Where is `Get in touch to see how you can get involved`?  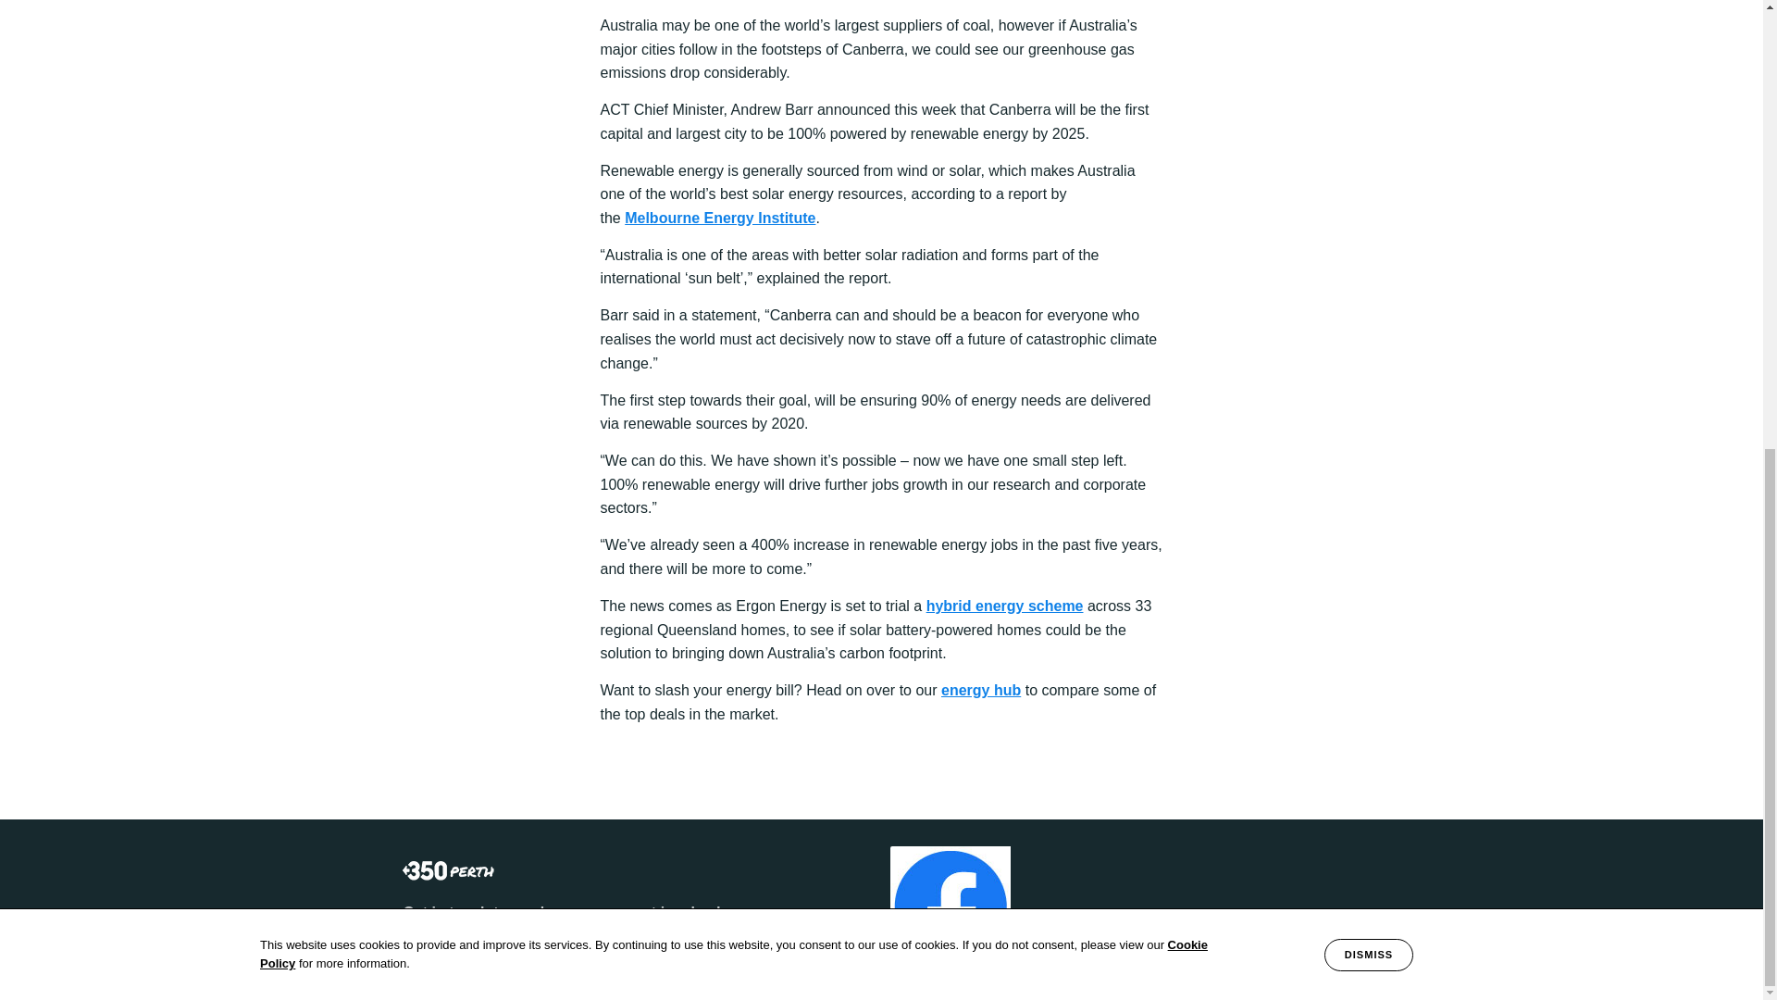
Get in touch to see how you can get involved is located at coordinates (561, 912).